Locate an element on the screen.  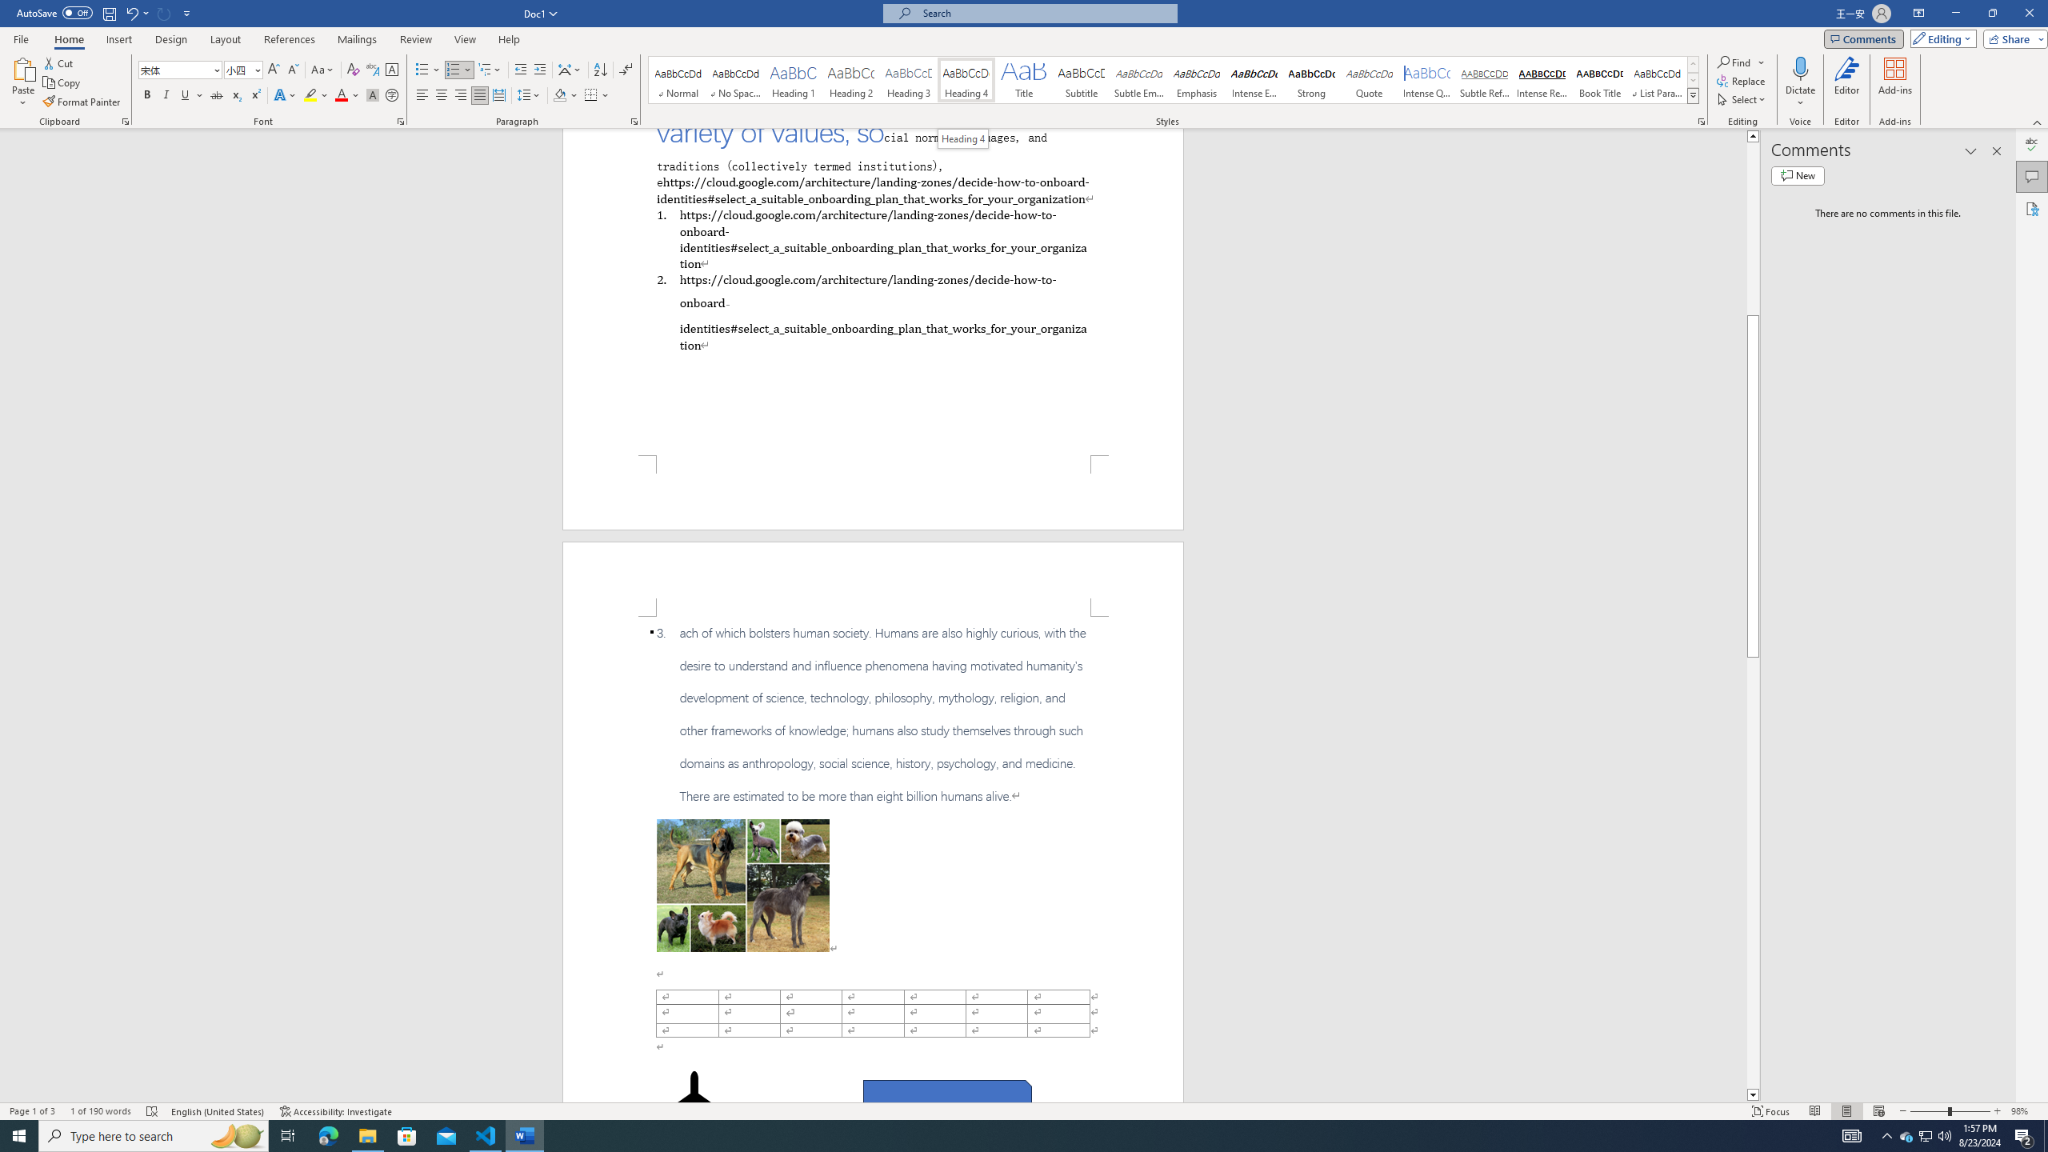
Strong is located at coordinates (1312, 80).